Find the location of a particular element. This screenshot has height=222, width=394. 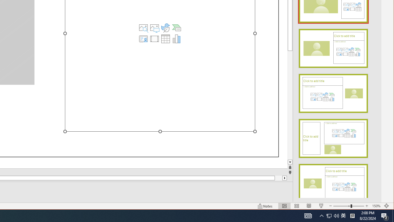

Insert Chart is located at coordinates (177, 39).